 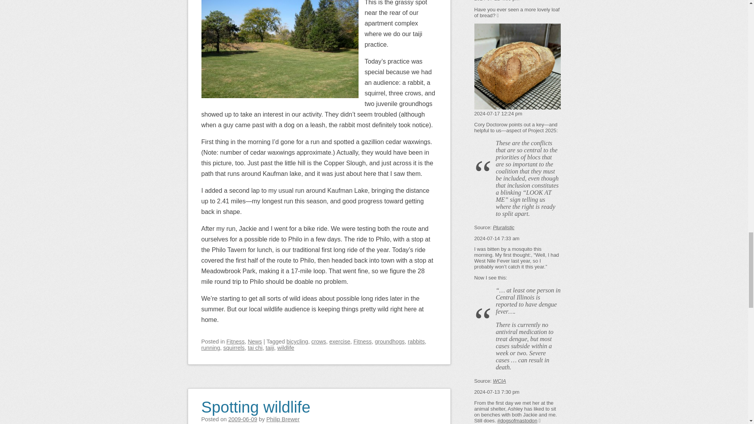 I want to click on taiji-spot, so click(x=280, y=49).